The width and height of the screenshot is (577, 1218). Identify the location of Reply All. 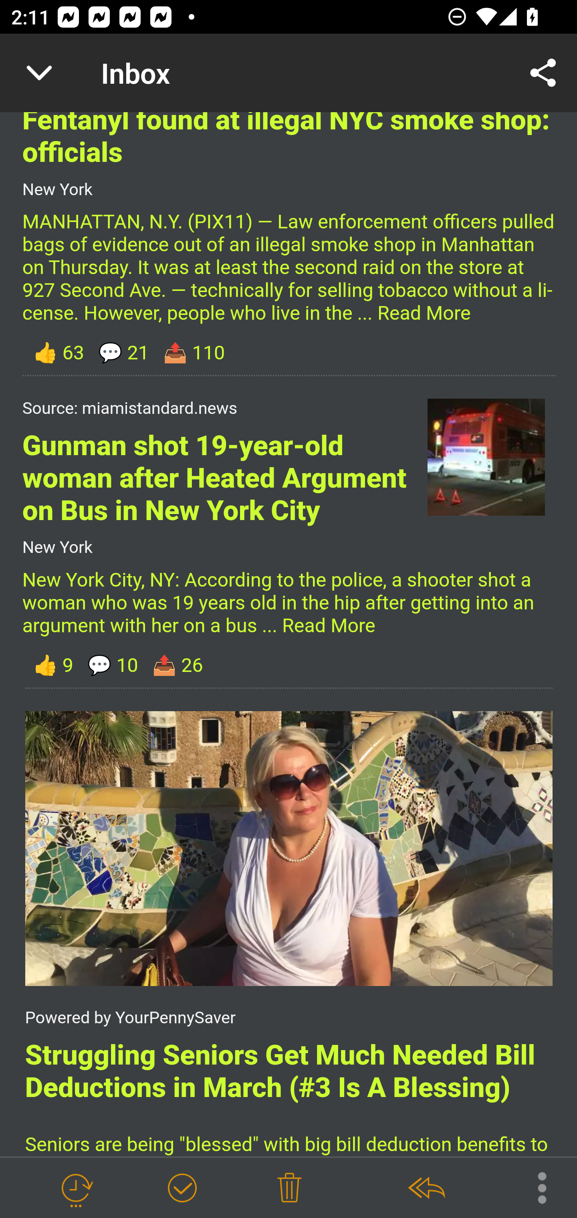
(426, 1188).